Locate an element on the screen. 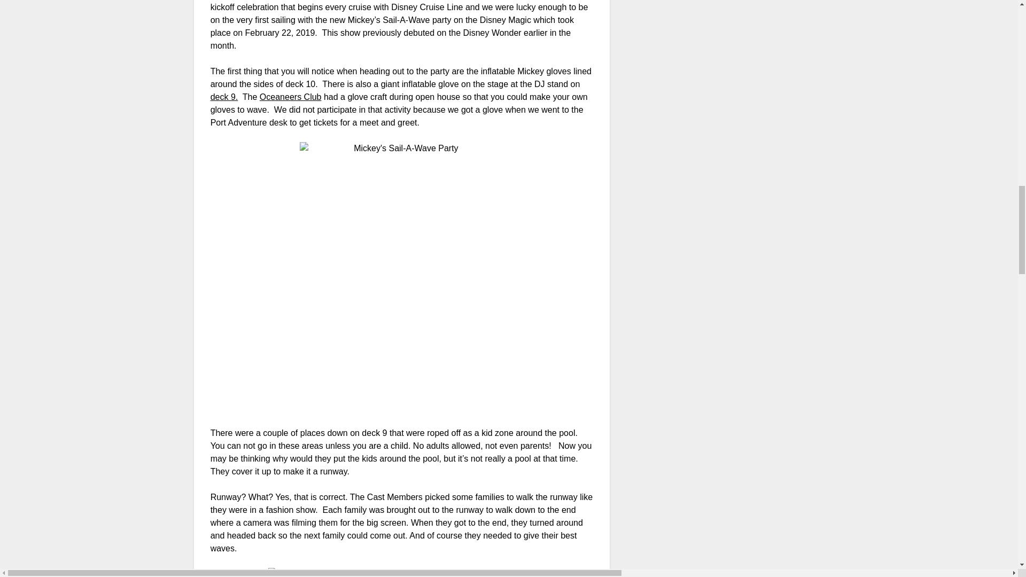  Oceaneers Club is located at coordinates (291, 97).